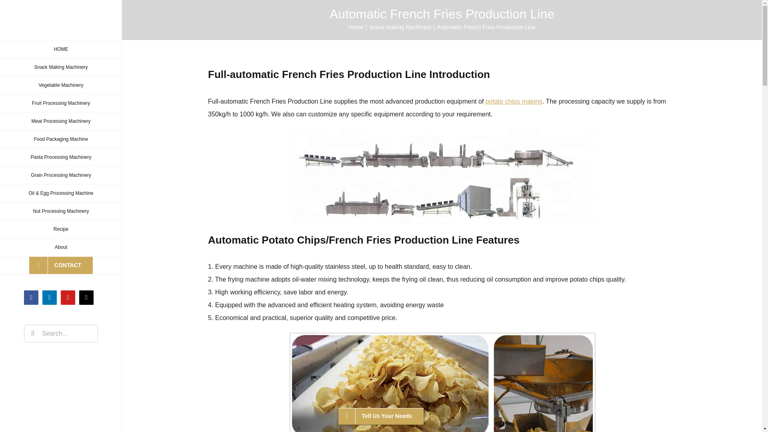  Describe the element at coordinates (68, 298) in the screenshot. I see `YouTube` at that location.